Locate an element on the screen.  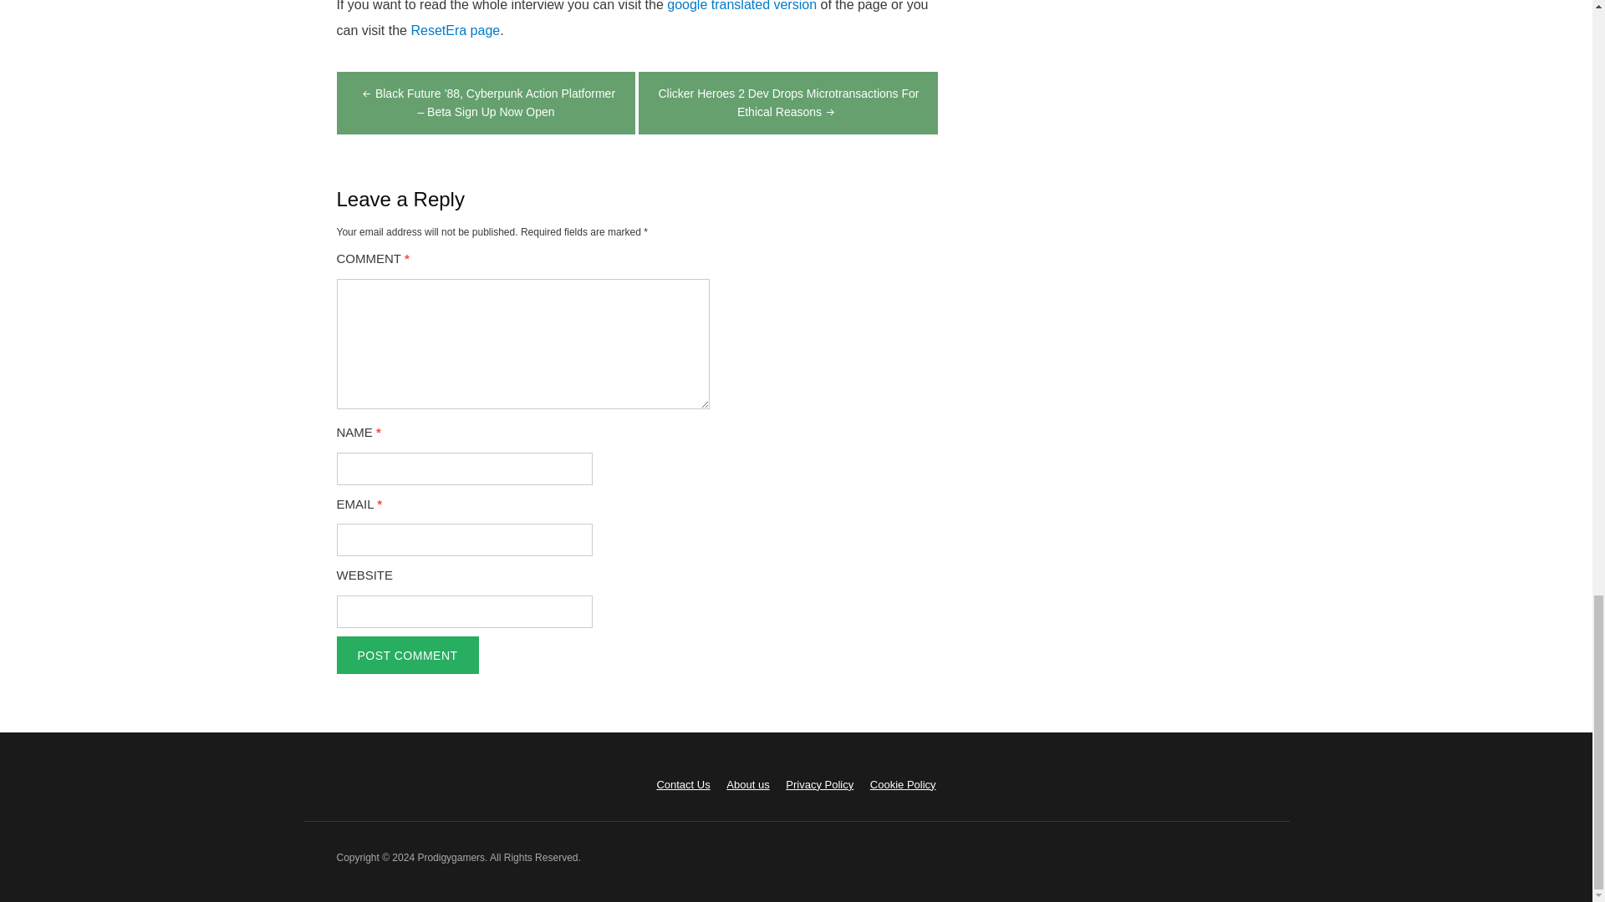
google translated version is located at coordinates (742, 6).